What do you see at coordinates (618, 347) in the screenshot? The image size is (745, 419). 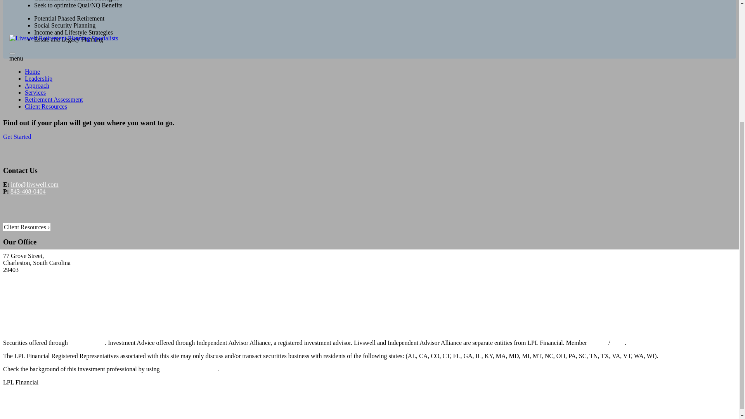 I see `SIPC` at bounding box center [618, 347].